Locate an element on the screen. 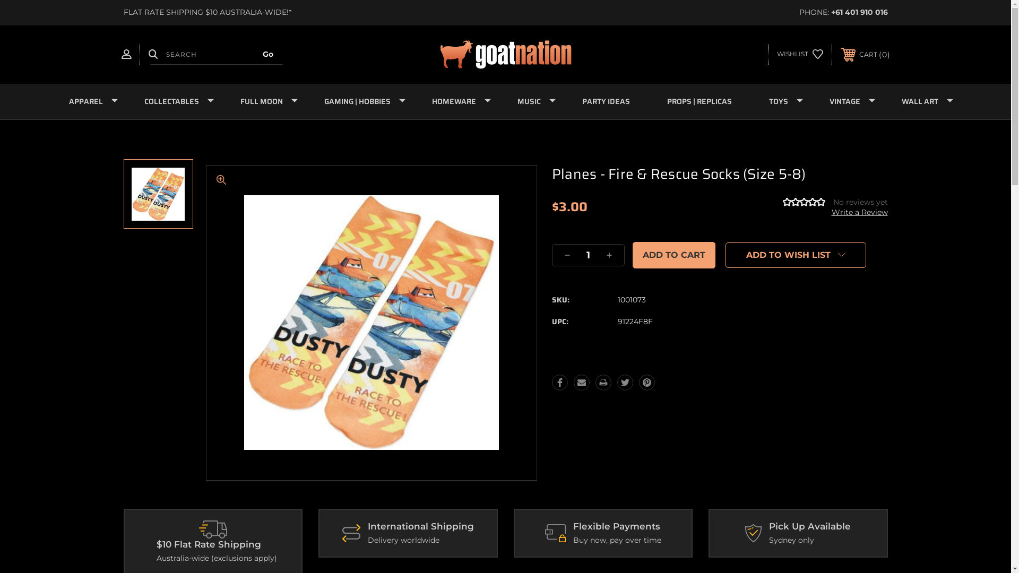  Facebook is located at coordinates (560, 383).